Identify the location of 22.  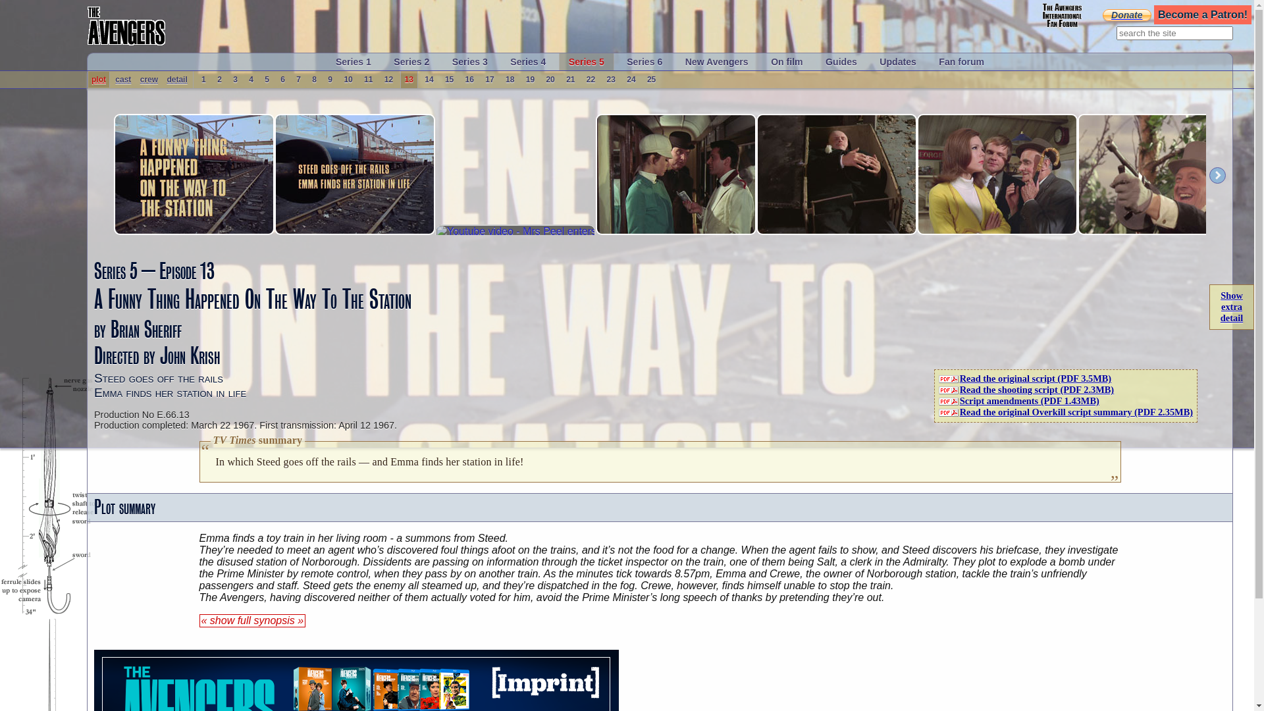
(591, 80).